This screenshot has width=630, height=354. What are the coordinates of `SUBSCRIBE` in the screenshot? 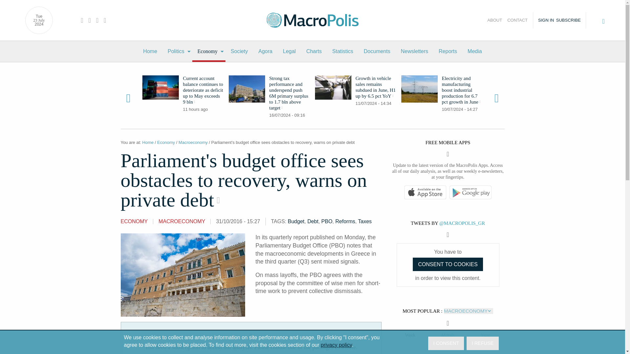 It's located at (570, 20).